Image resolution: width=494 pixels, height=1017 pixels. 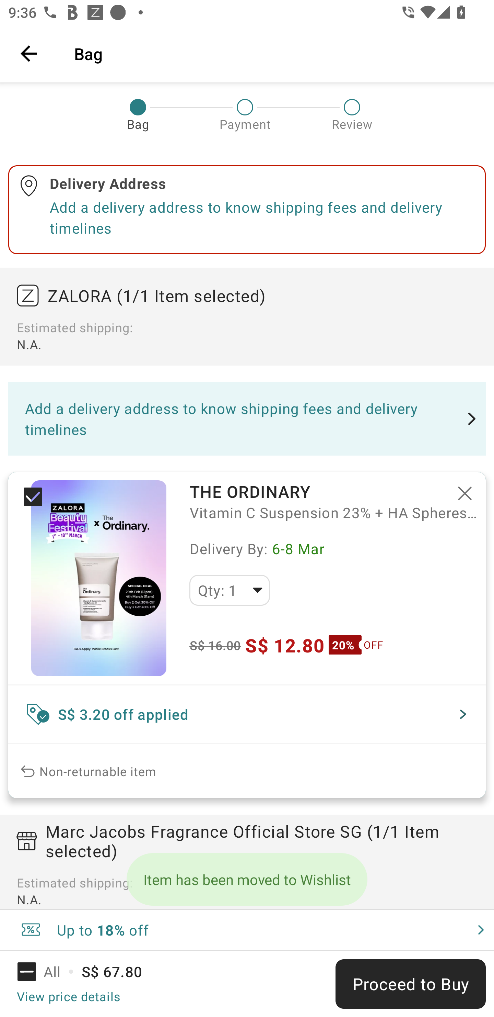 I want to click on S$ 3.20 off applied, so click(x=247, y=714).